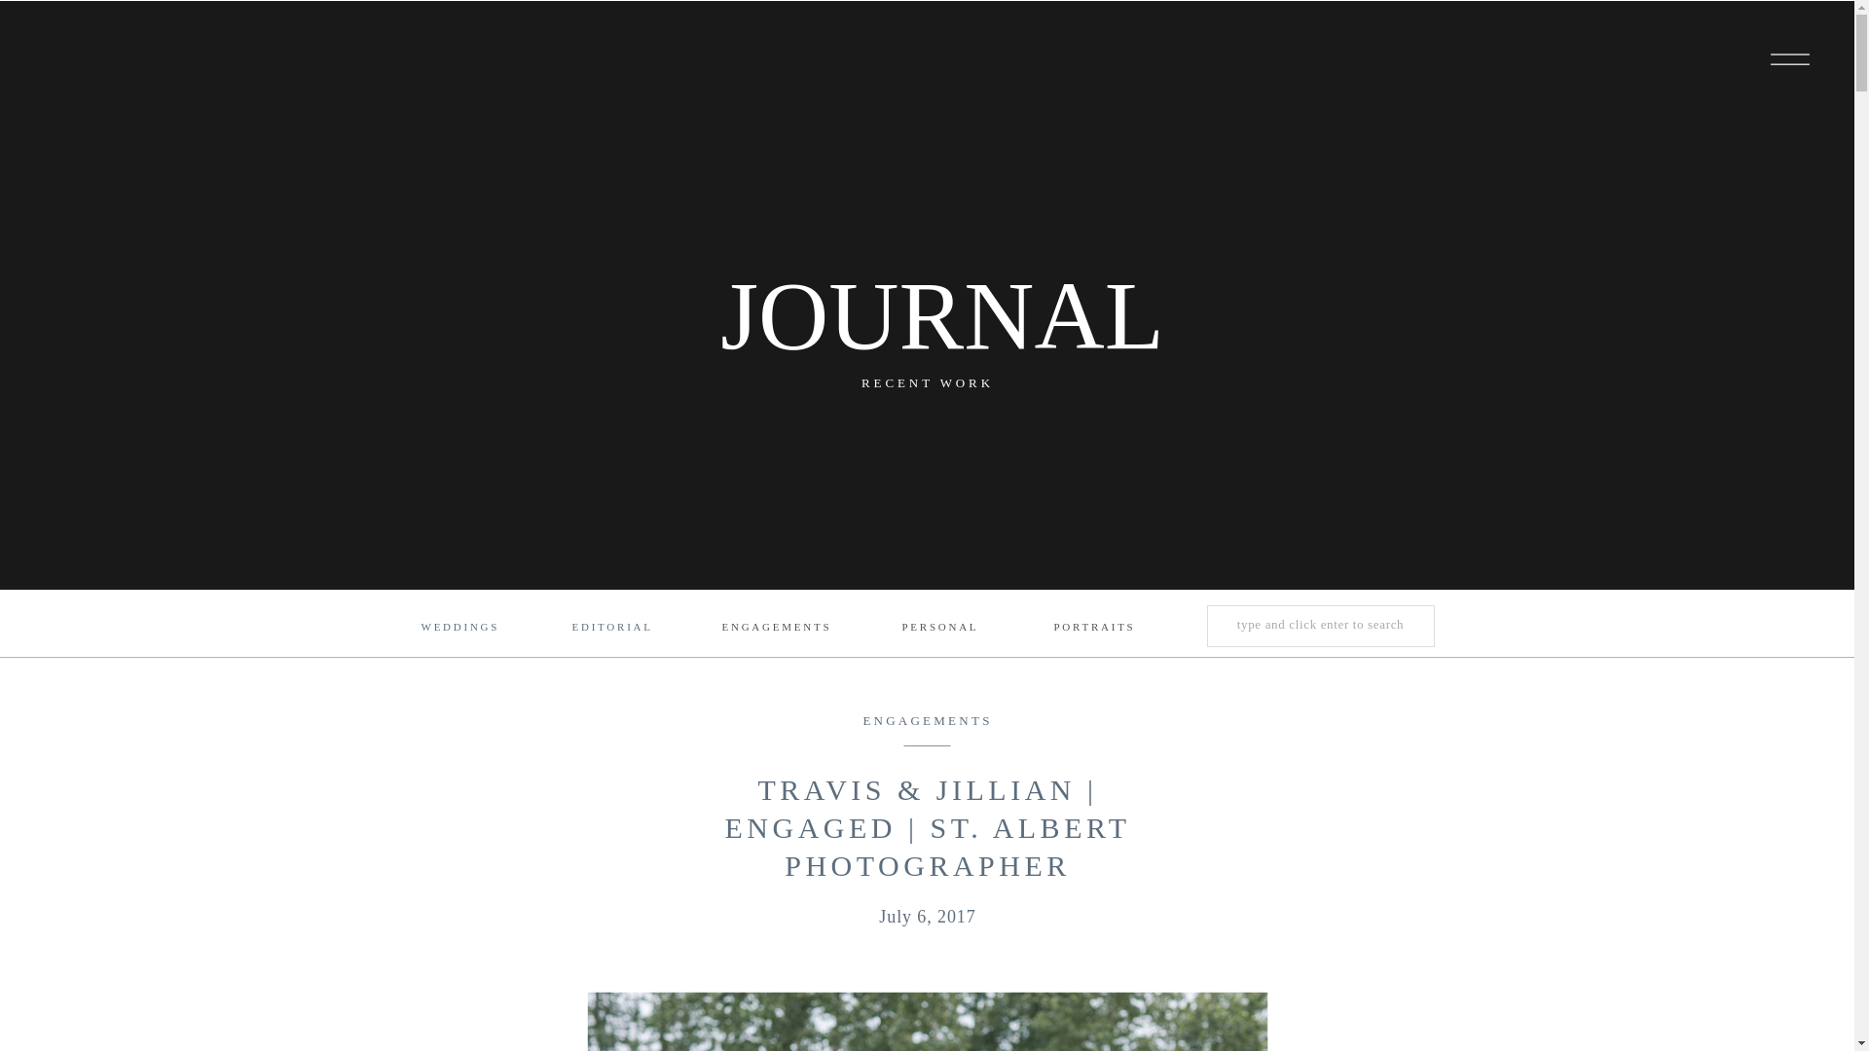 The height and width of the screenshot is (1051, 1869). I want to click on EDITORIAL, so click(611, 629).